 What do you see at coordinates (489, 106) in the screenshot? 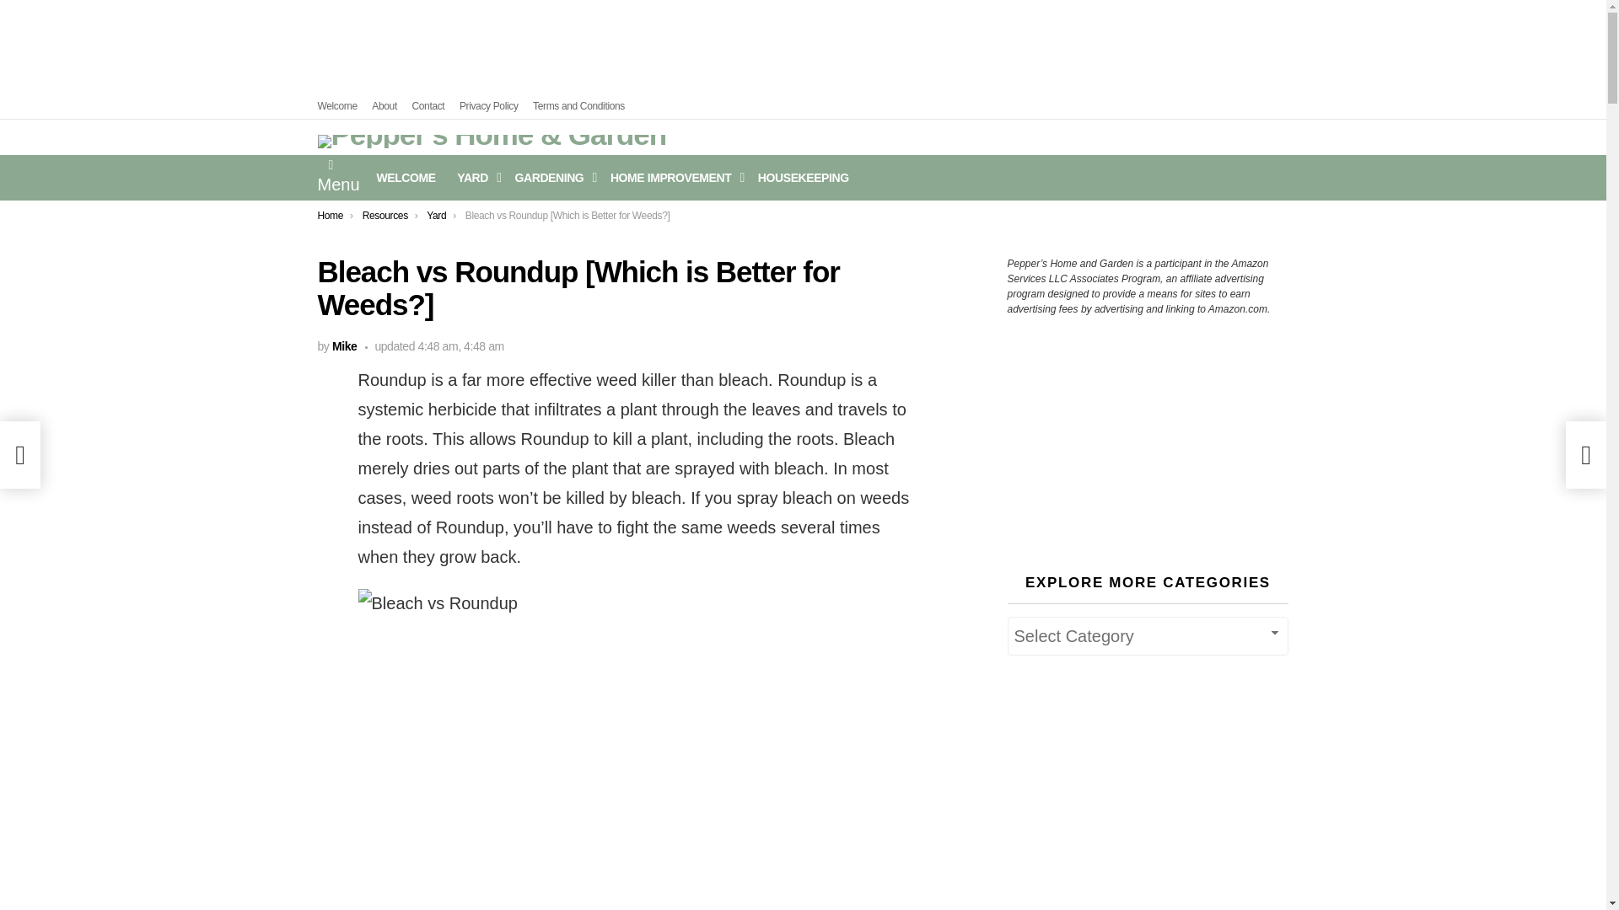
I see `Privacy Policy` at bounding box center [489, 106].